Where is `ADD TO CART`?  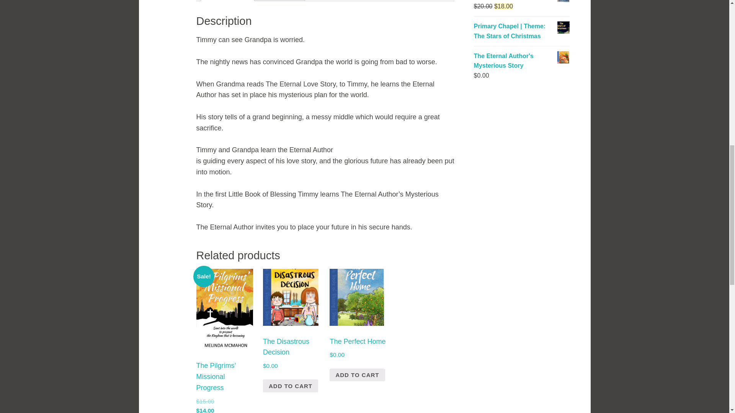 ADD TO CART is located at coordinates (357, 375).